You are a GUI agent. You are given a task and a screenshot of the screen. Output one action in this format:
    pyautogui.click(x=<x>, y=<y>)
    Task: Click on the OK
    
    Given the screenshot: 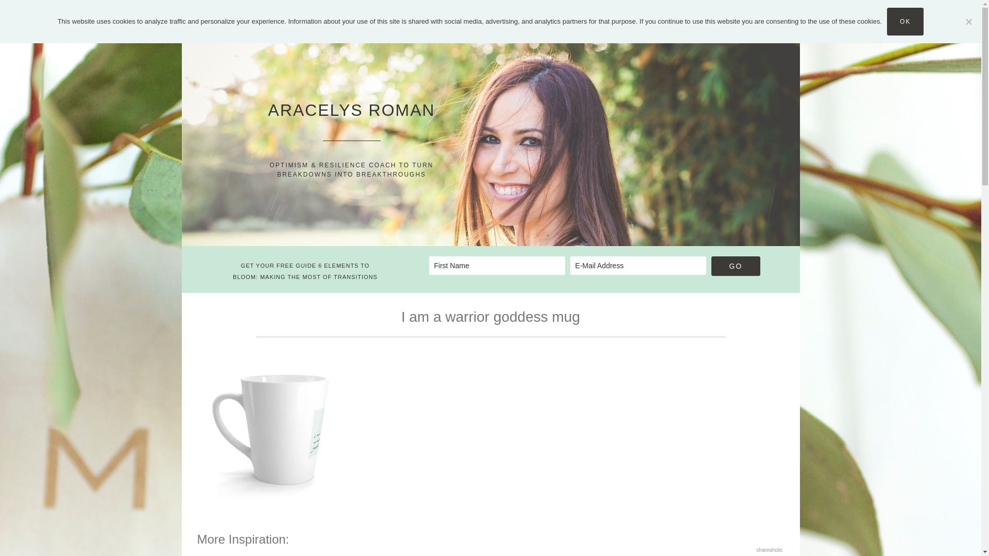 What is the action you would take?
    pyautogui.click(x=906, y=22)
    